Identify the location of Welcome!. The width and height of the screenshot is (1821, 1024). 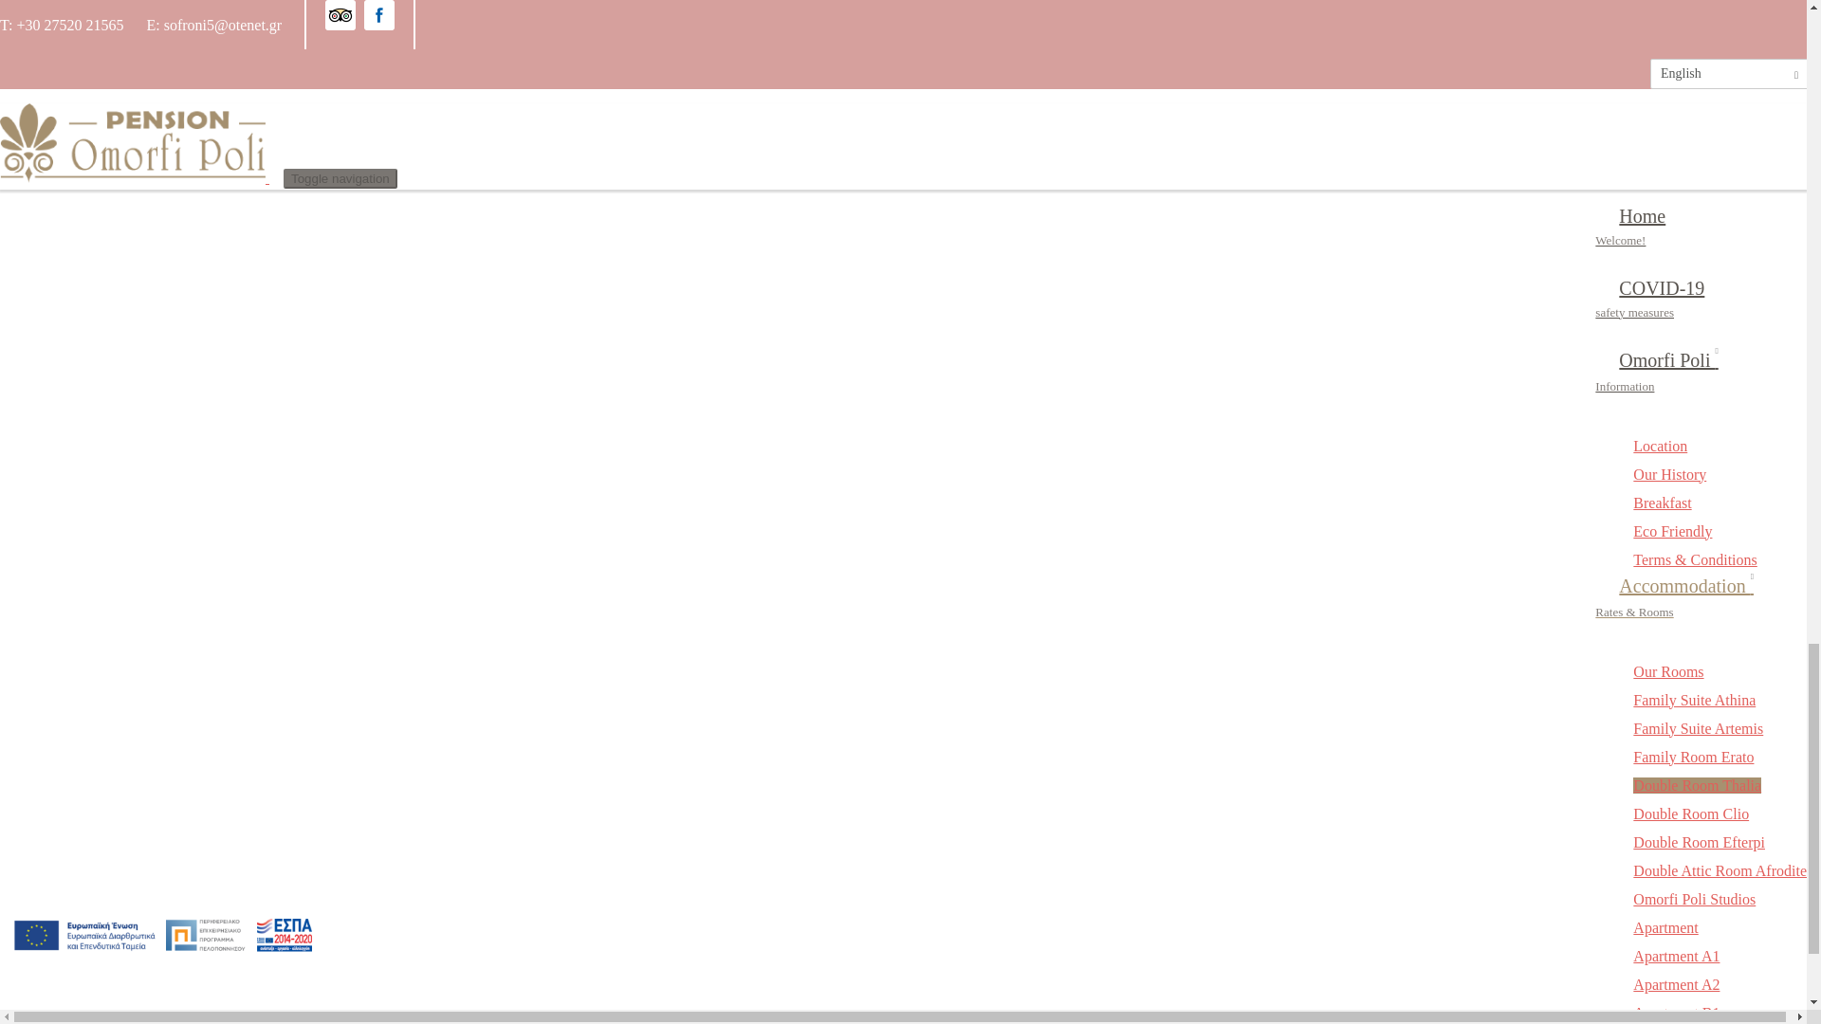
(59, 205).